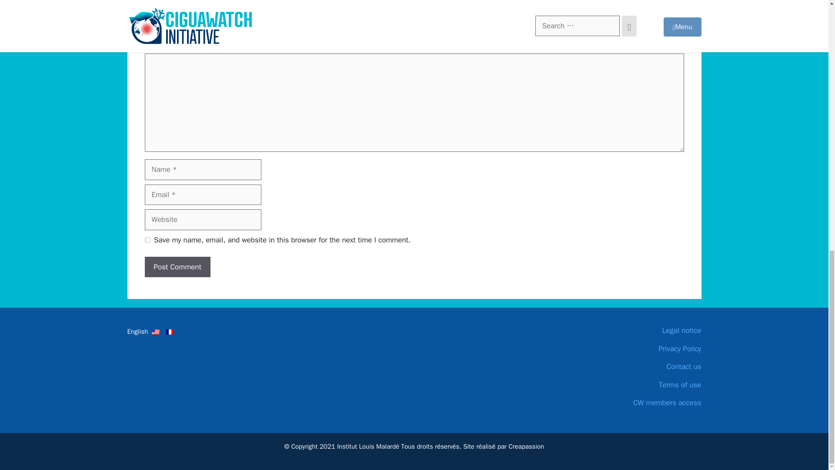 The width and height of the screenshot is (835, 470). Describe the element at coordinates (636, 331) in the screenshot. I see `Legal notice` at that location.